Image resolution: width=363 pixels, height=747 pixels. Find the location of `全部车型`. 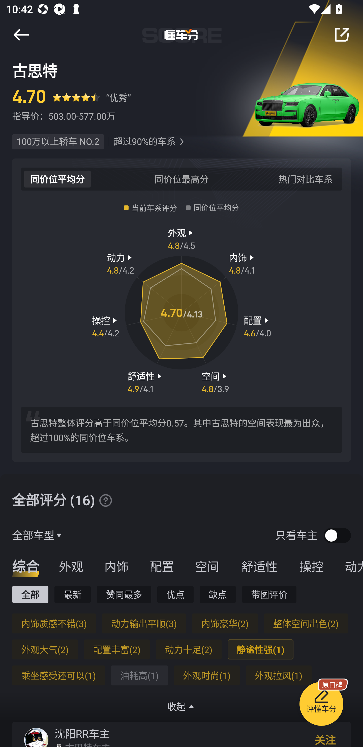

全部车型 is located at coordinates (33, 535).